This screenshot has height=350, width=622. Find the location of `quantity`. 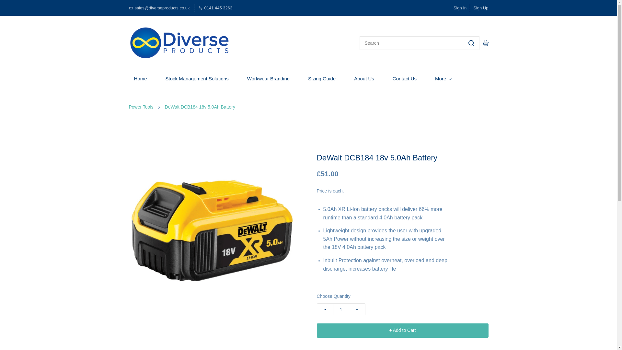

quantity is located at coordinates (341, 309).